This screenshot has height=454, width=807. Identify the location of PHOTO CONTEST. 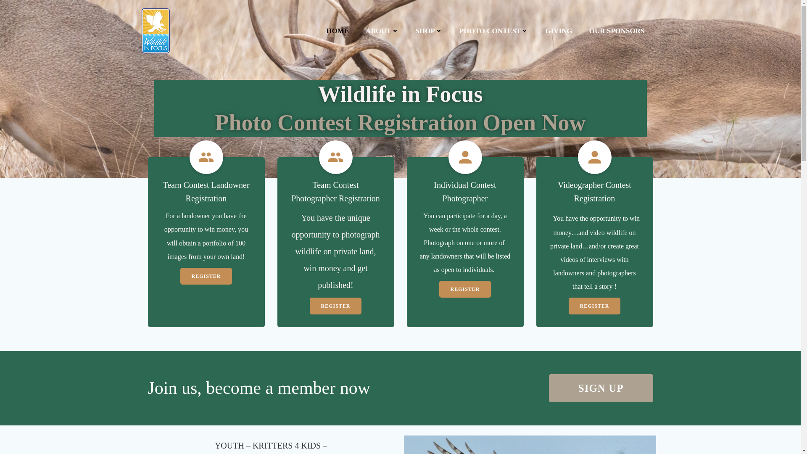
(493, 31).